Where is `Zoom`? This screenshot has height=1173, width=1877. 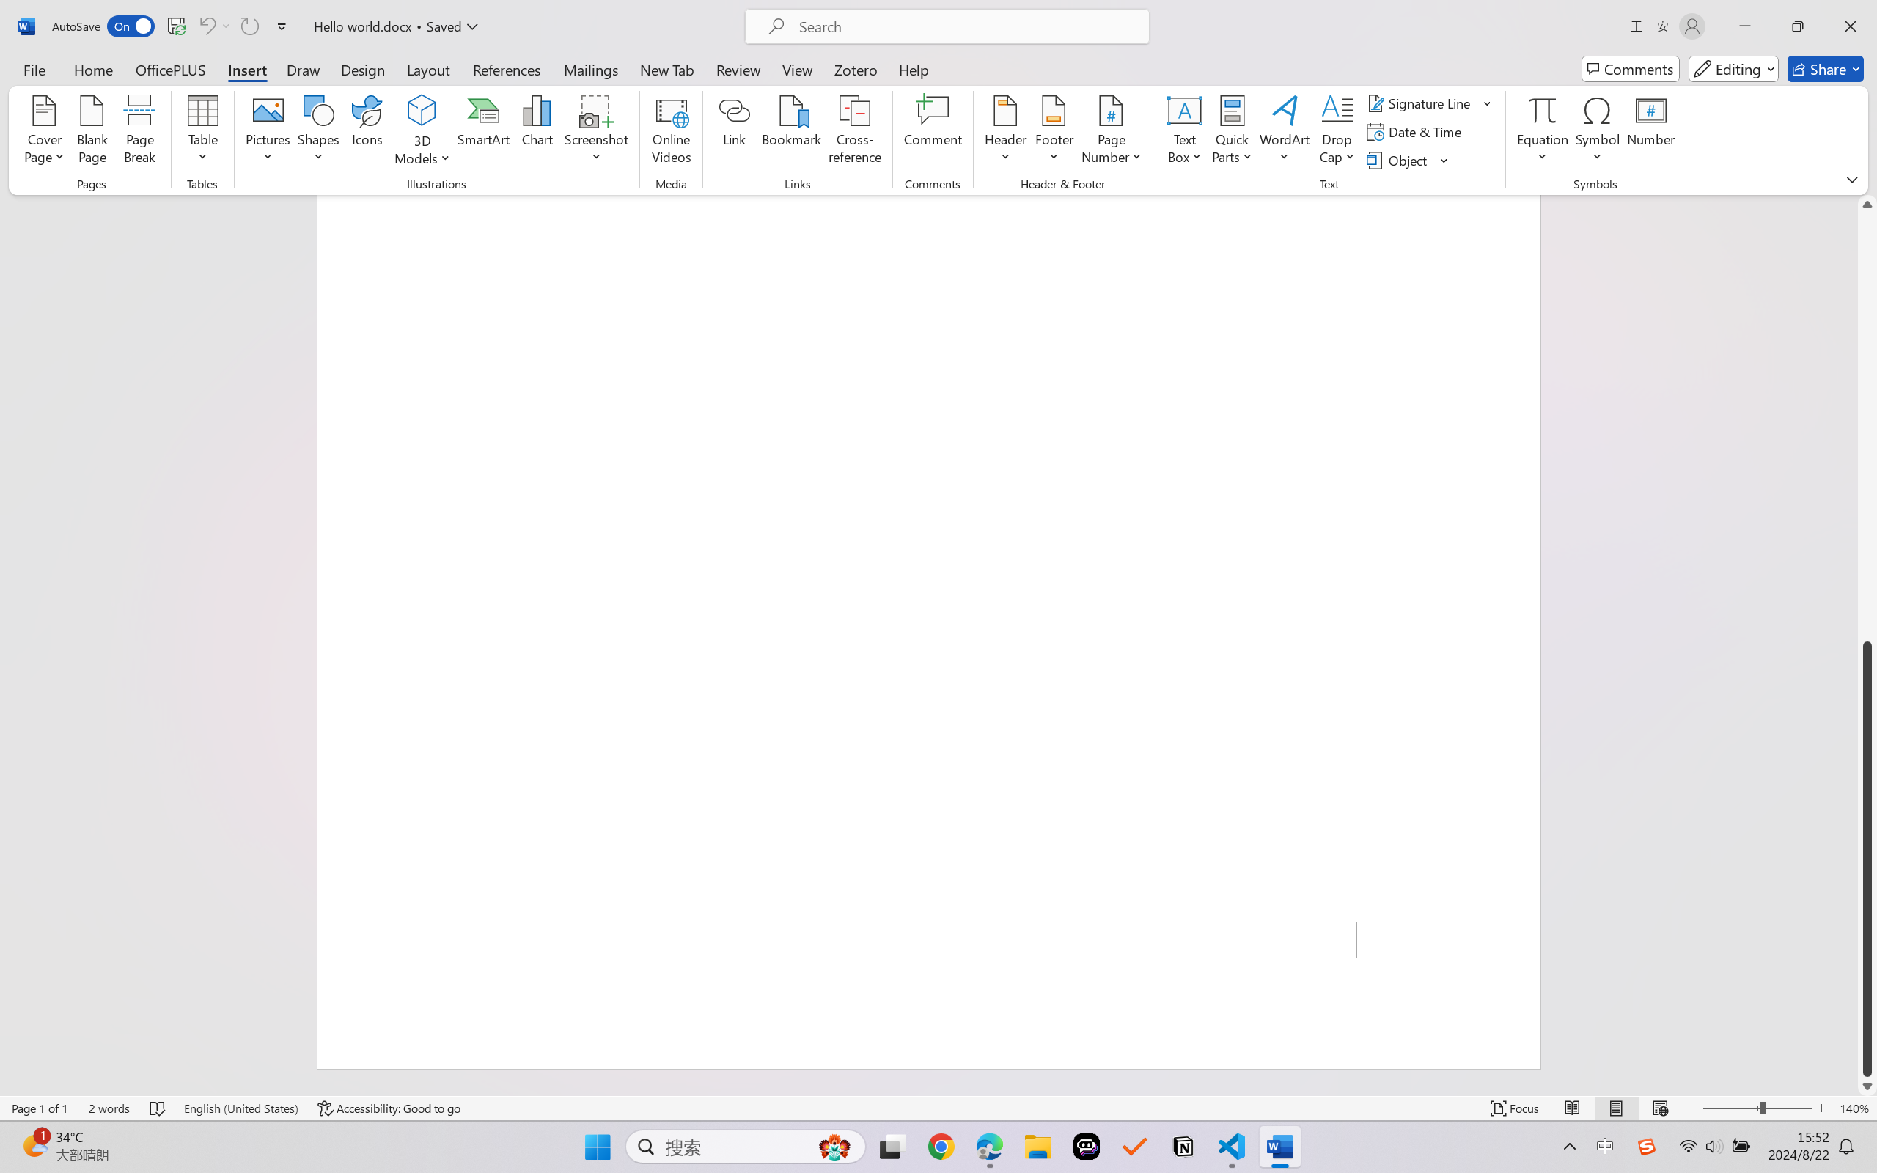
Zoom is located at coordinates (1757, 1108).